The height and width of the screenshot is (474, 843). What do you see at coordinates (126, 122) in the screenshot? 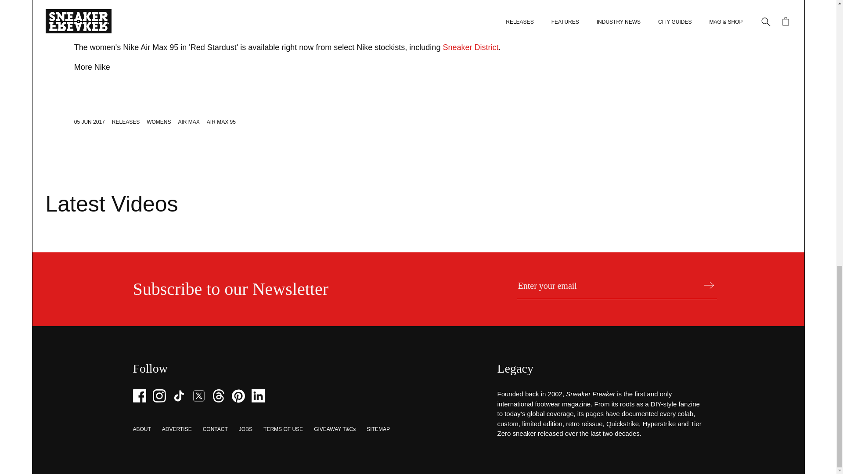
I see `RELEASES` at bounding box center [126, 122].